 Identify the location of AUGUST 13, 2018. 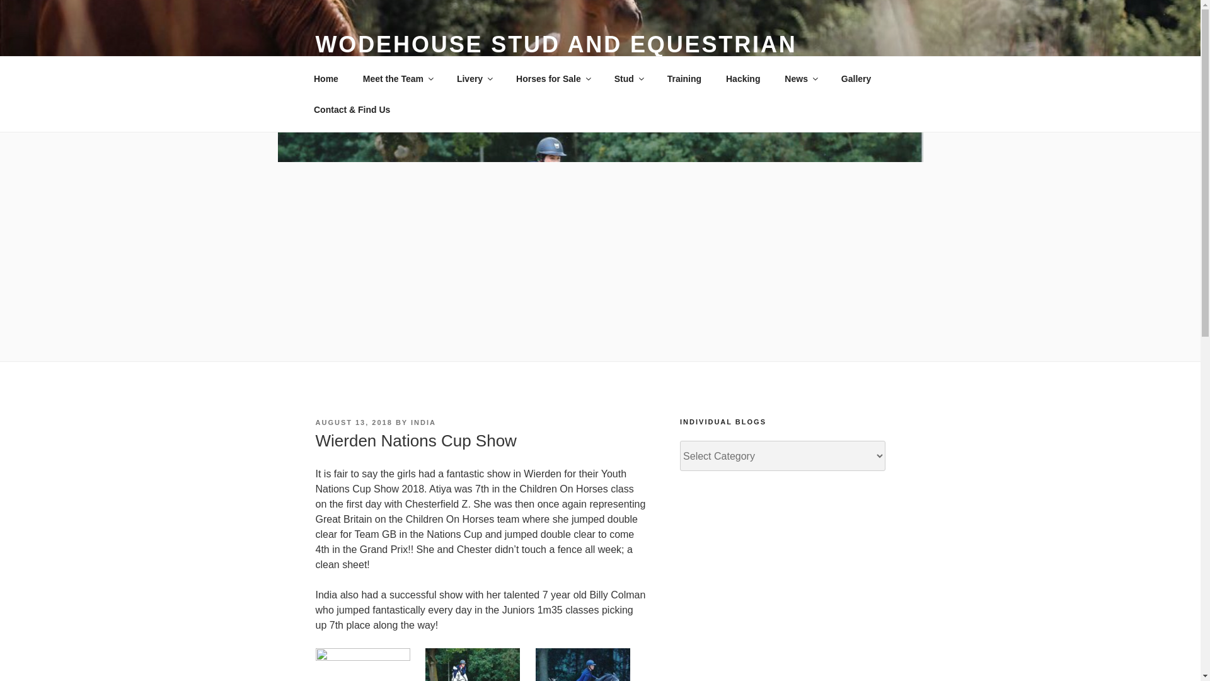
(353, 422).